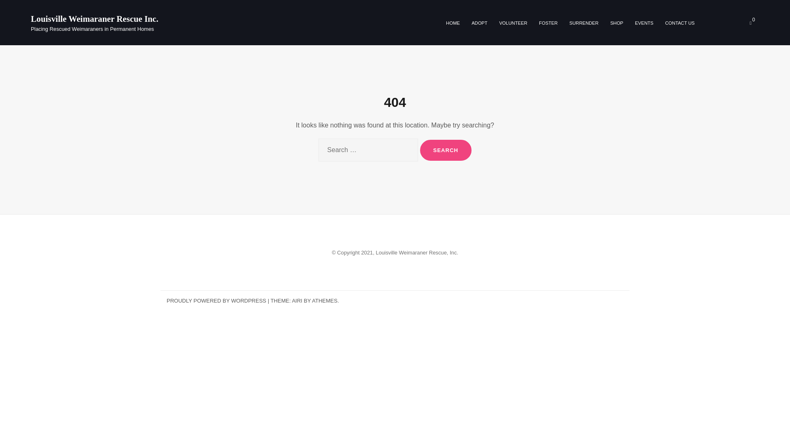 Image resolution: width=790 pixels, height=444 pixels. I want to click on EVENTS, so click(644, 23).